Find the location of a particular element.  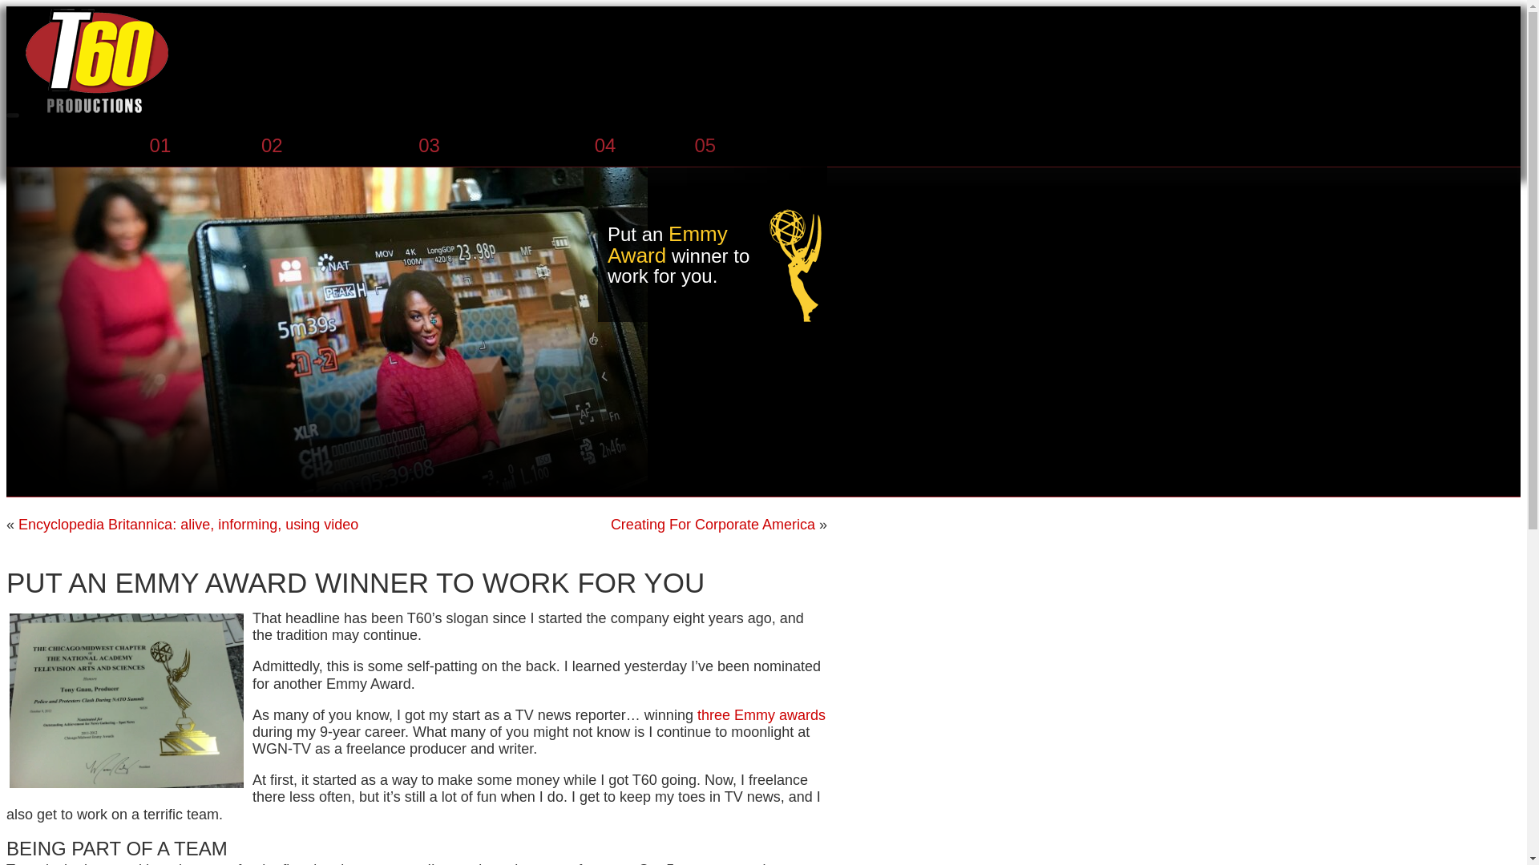

02 PORTFOLIO is located at coordinates (330, 146).